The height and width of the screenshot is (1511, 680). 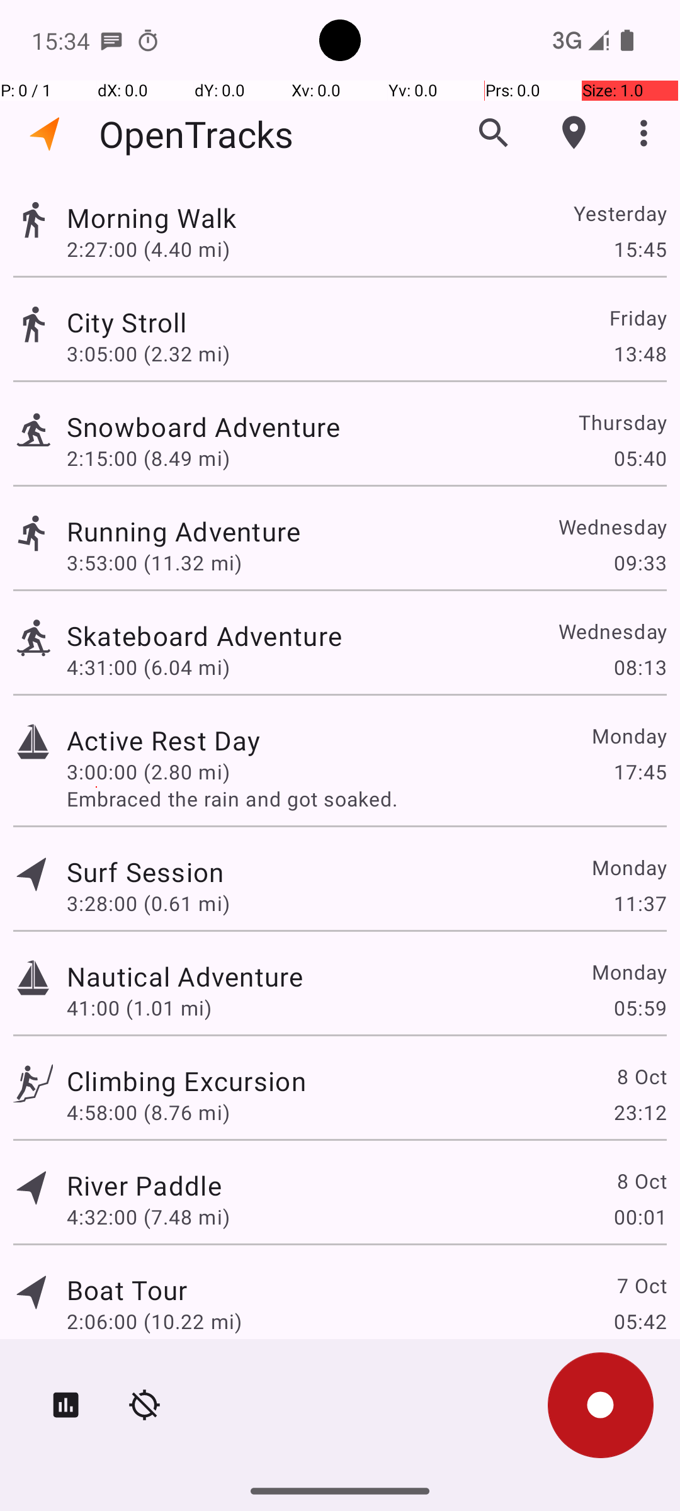 I want to click on 41:00 (1.01 mi), so click(x=139, y=1007).